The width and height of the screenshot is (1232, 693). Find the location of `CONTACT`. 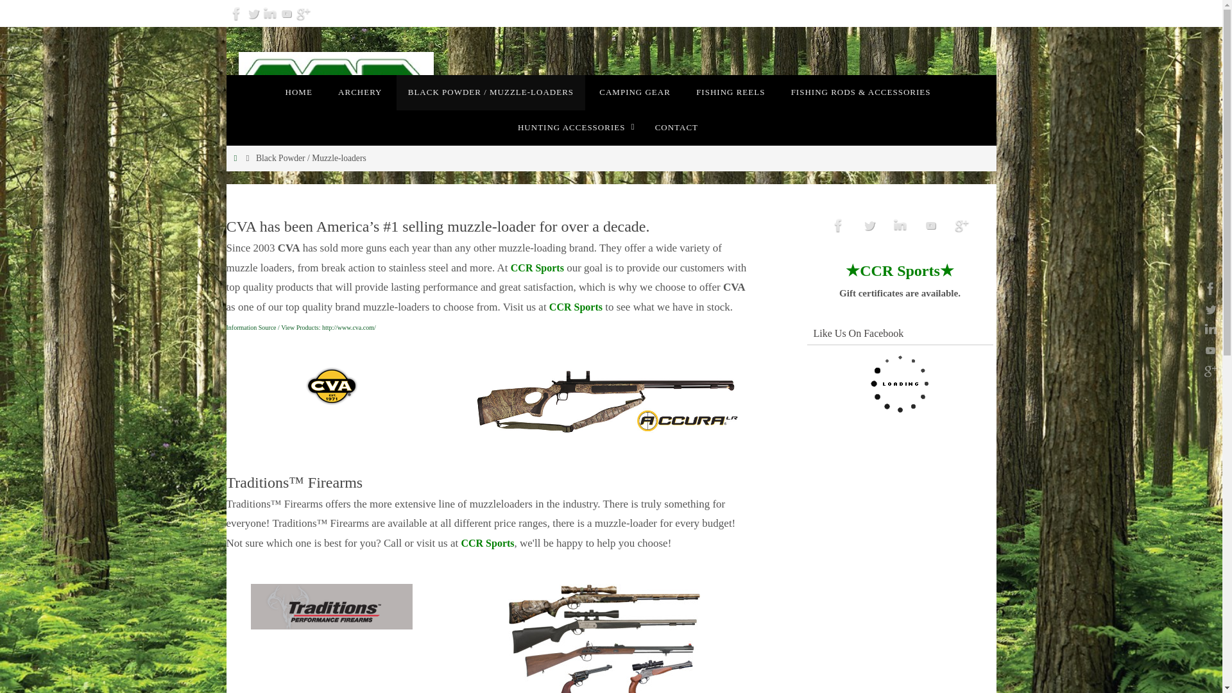

CONTACT is located at coordinates (676, 127).